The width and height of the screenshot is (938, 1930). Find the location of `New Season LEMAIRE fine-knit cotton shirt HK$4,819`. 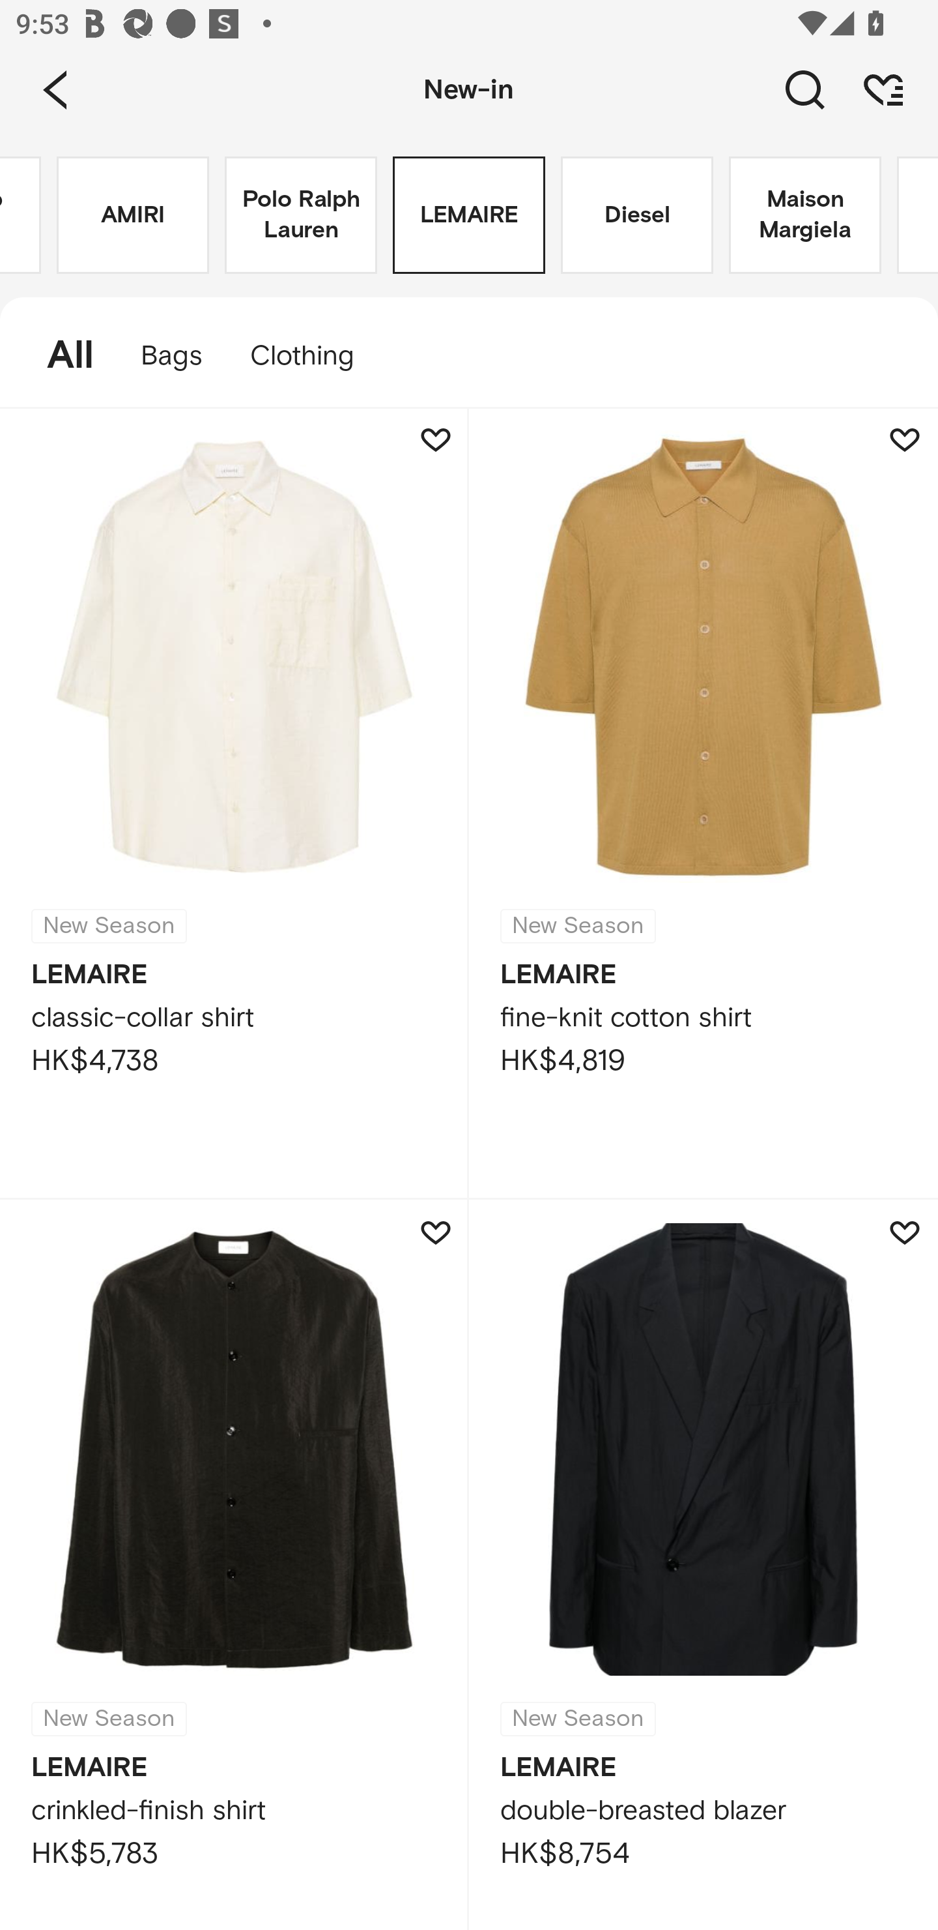

New Season LEMAIRE fine-knit cotton shirt HK$4,819 is located at coordinates (703, 803).